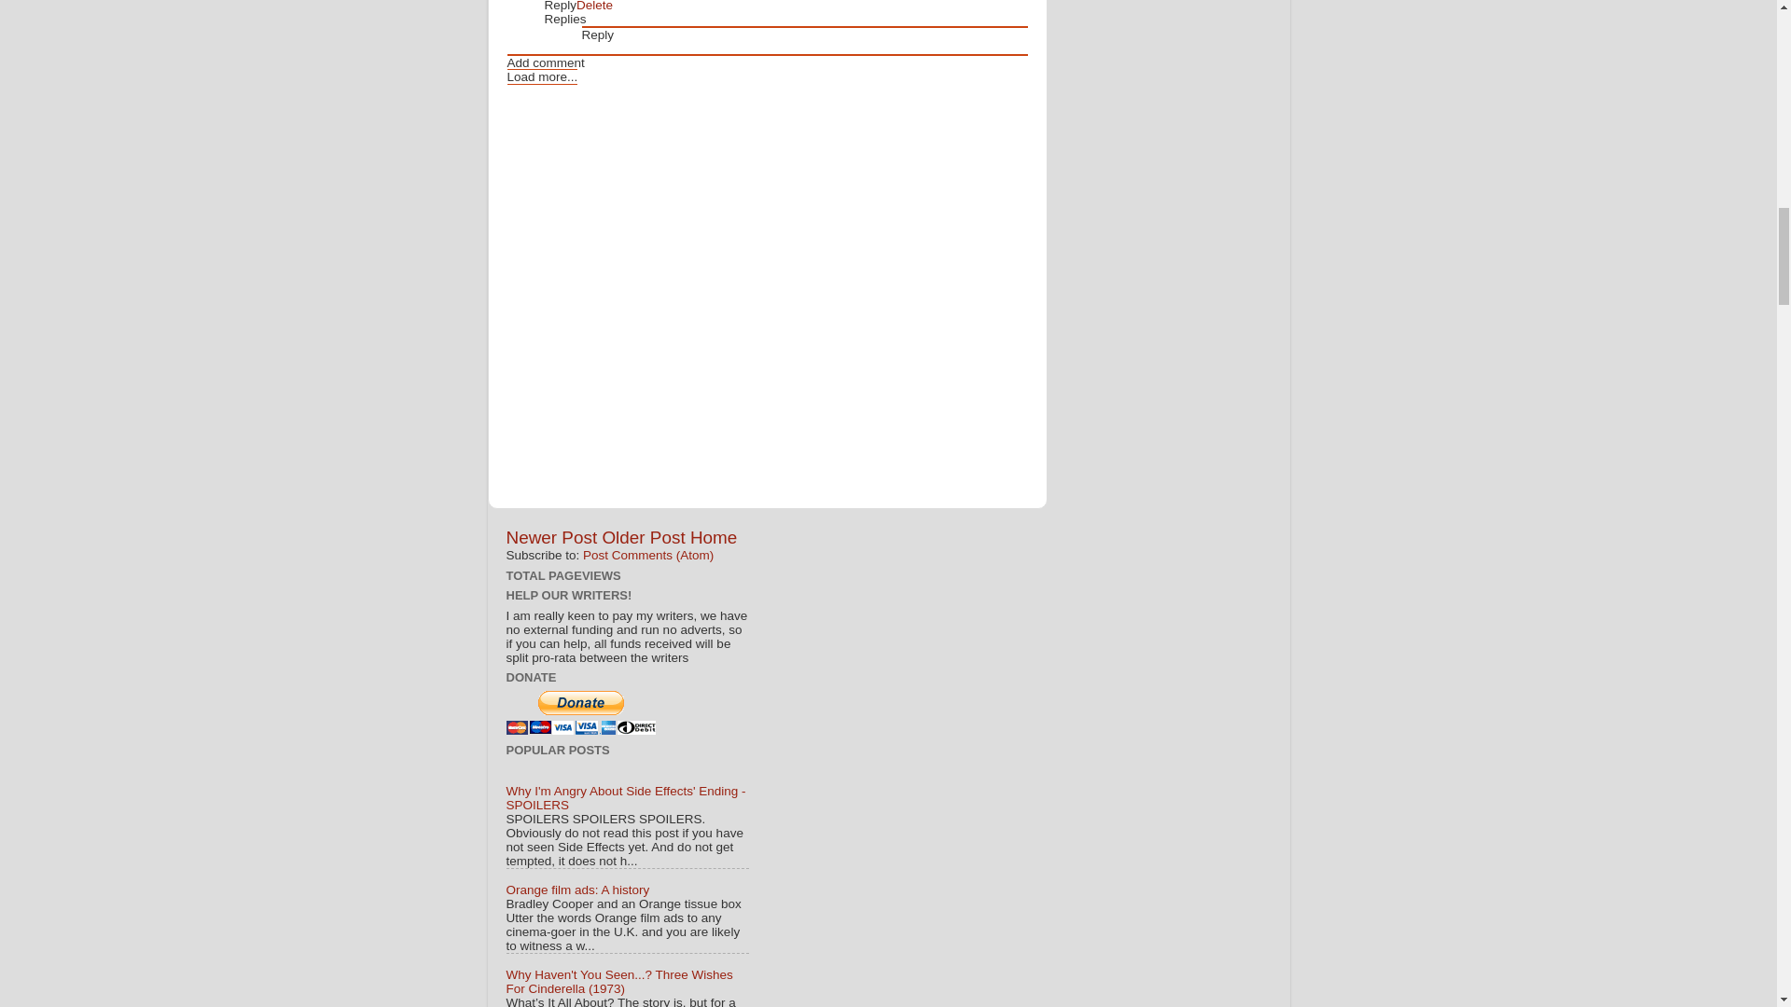 The image size is (1791, 1007). What do you see at coordinates (594, 6) in the screenshot?
I see `Delete` at bounding box center [594, 6].